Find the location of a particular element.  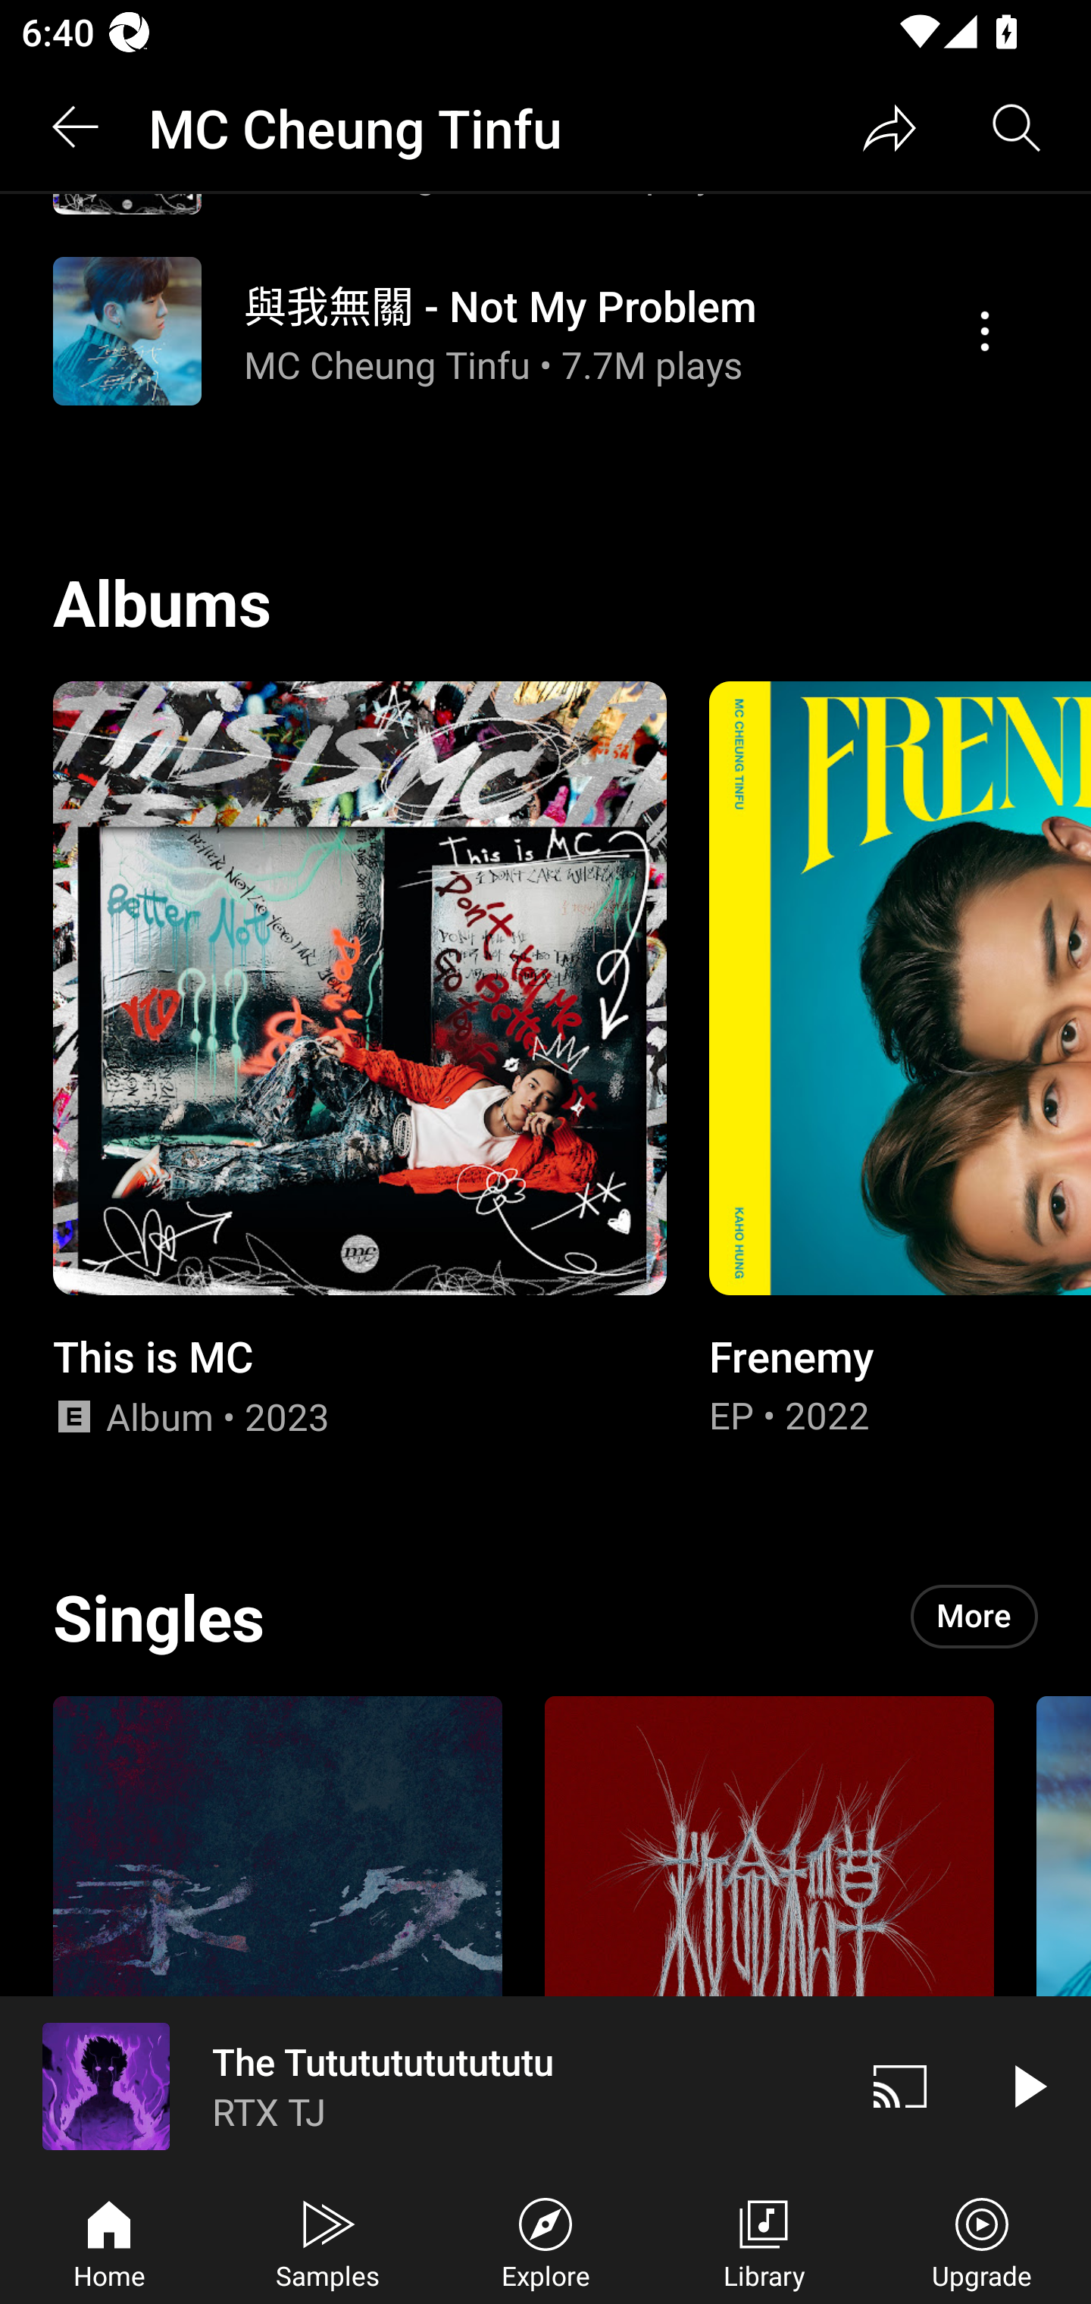

Share is located at coordinates (889, 127).